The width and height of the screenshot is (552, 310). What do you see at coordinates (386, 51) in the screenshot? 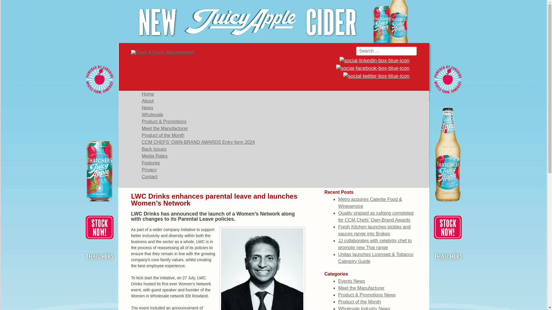
I see `Search for:` at bounding box center [386, 51].